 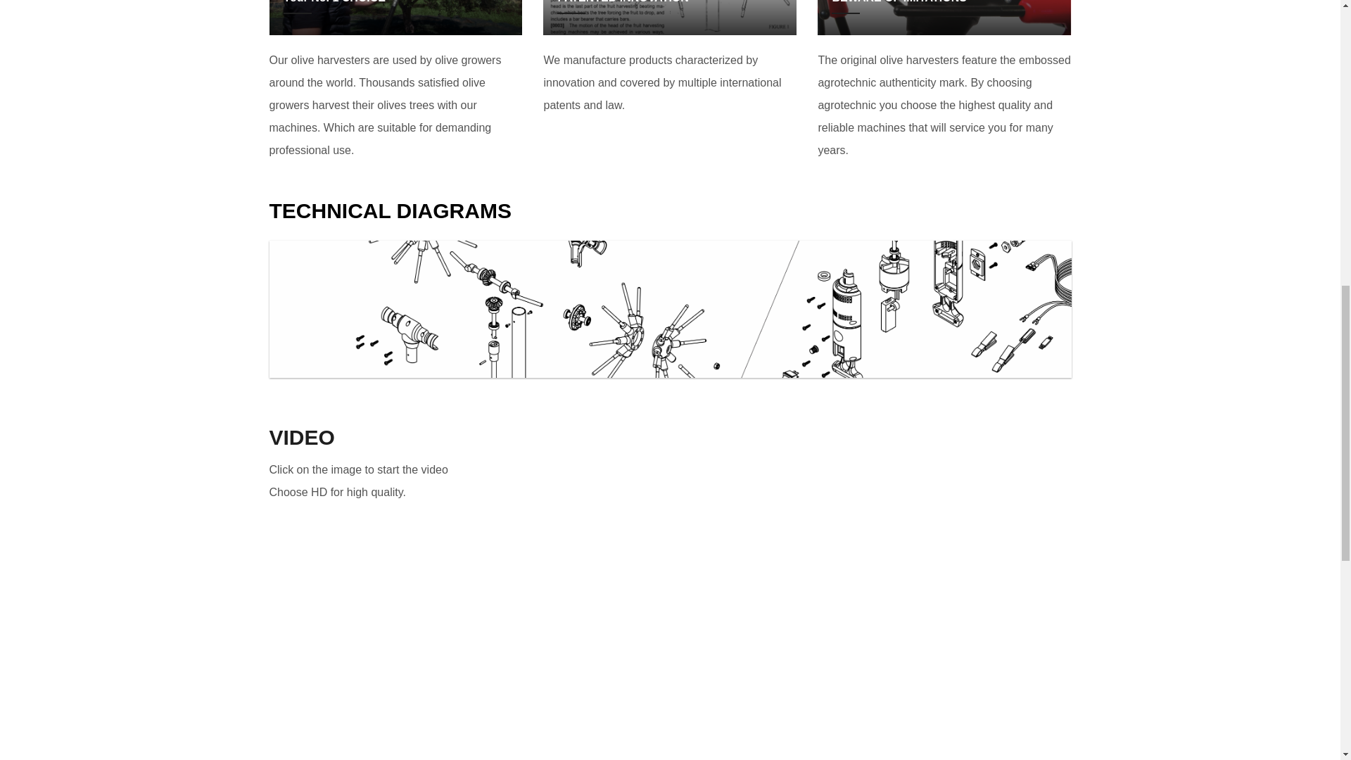 What do you see at coordinates (670, 308) in the screenshot?
I see `agrotechnic technical diagrams` at bounding box center [670, 308].